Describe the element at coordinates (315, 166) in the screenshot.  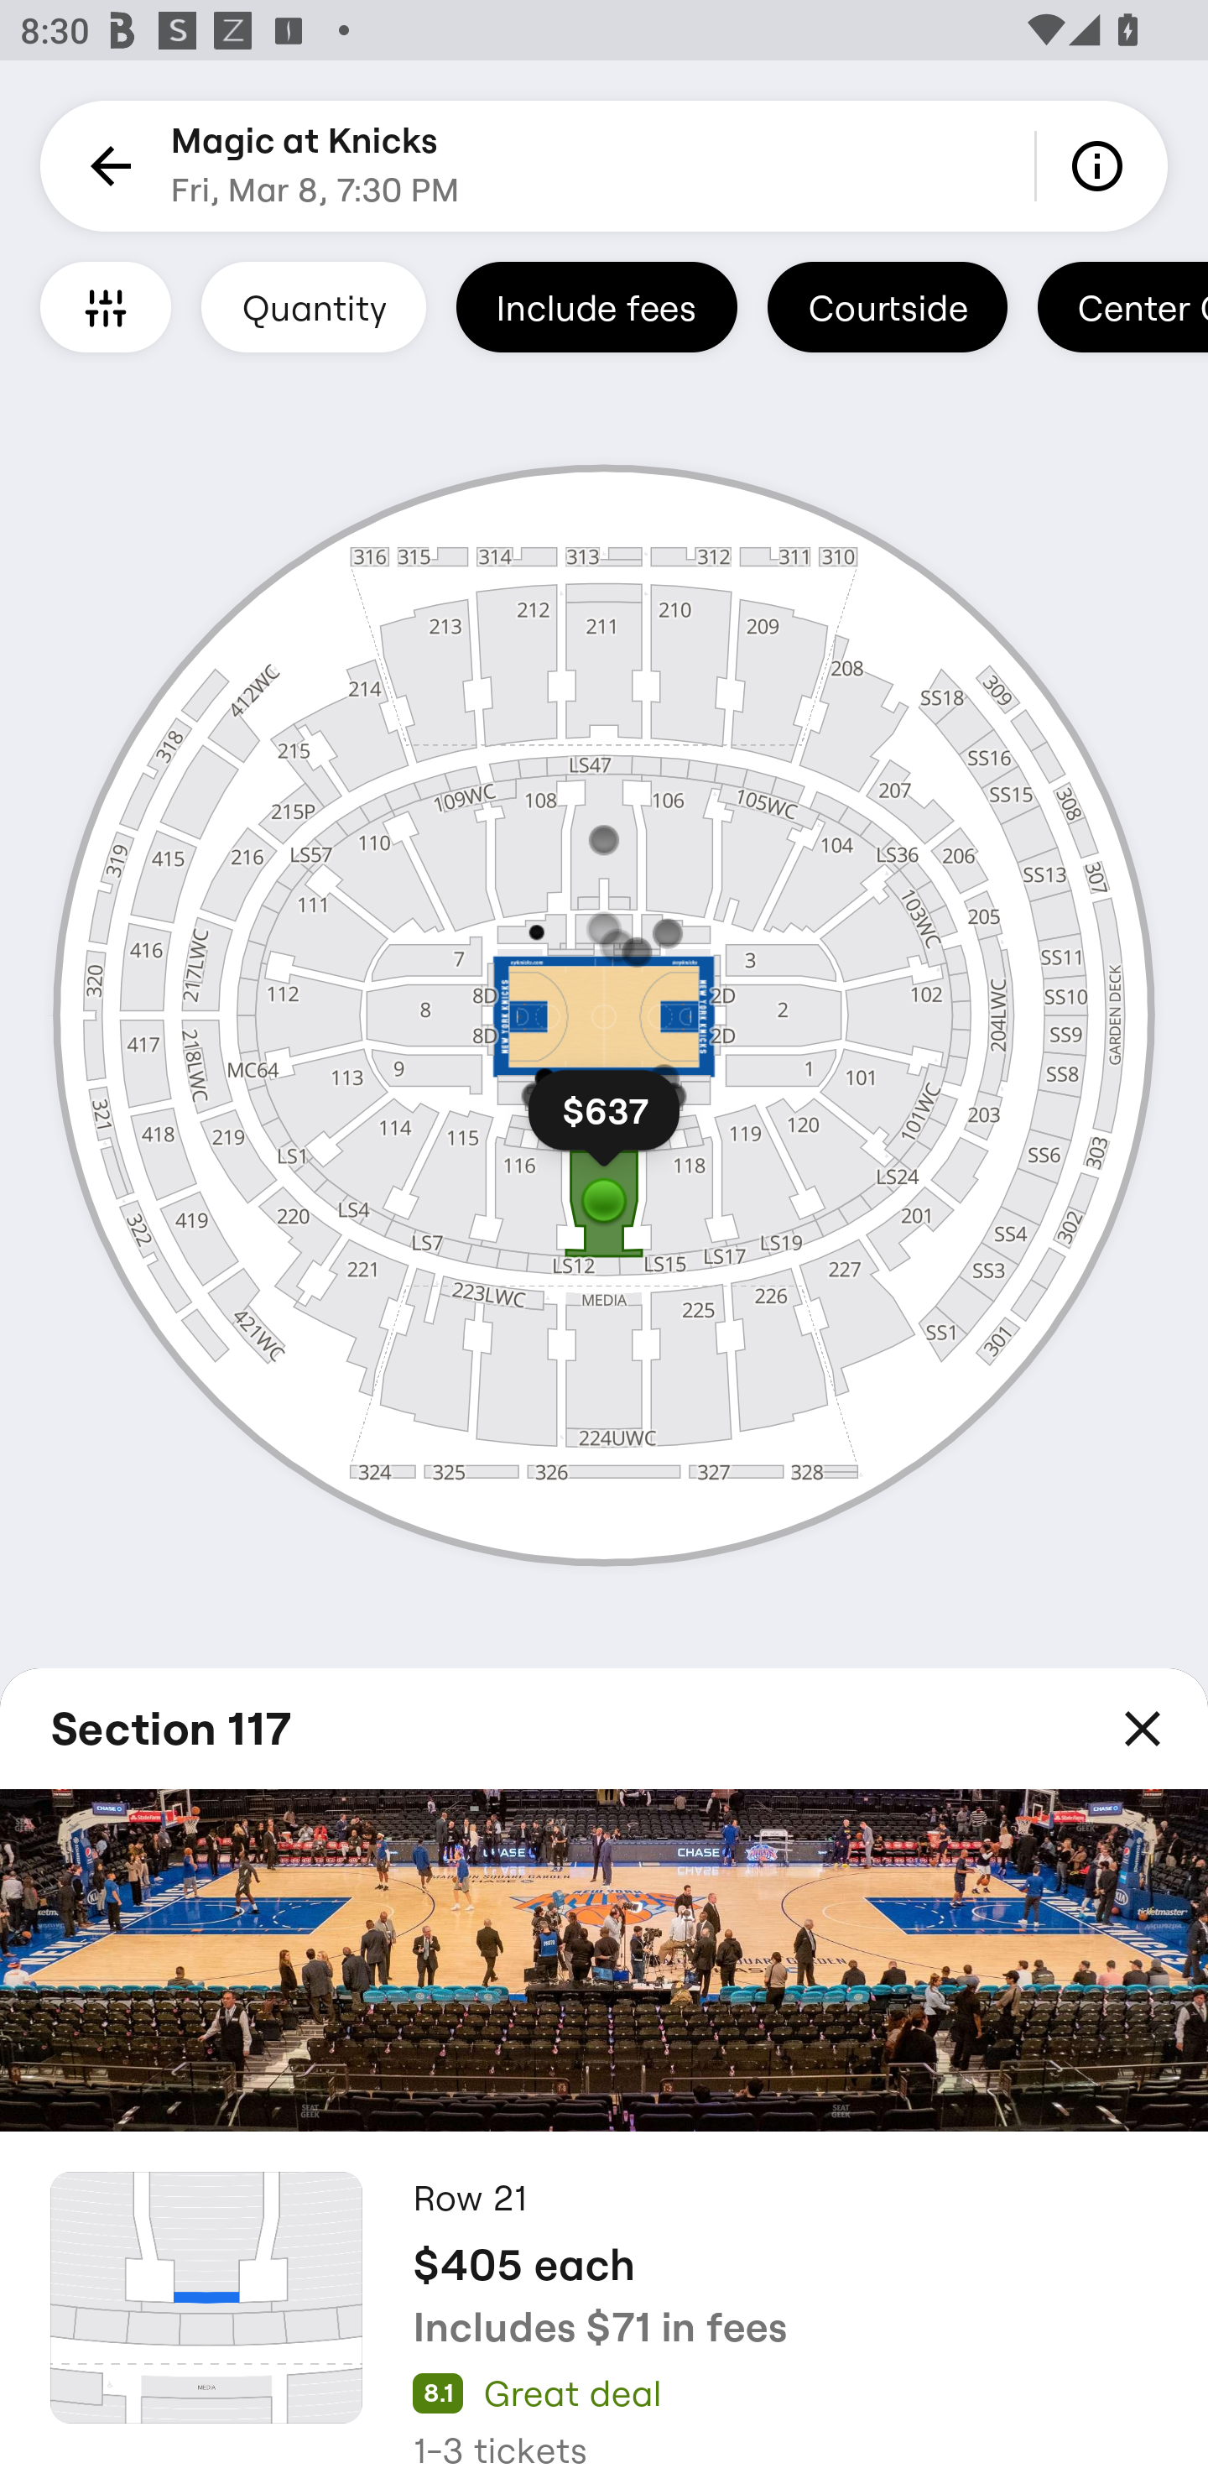
I see `Magic at Knicks Fri, Mar 8, 7:30 PM` at that location.